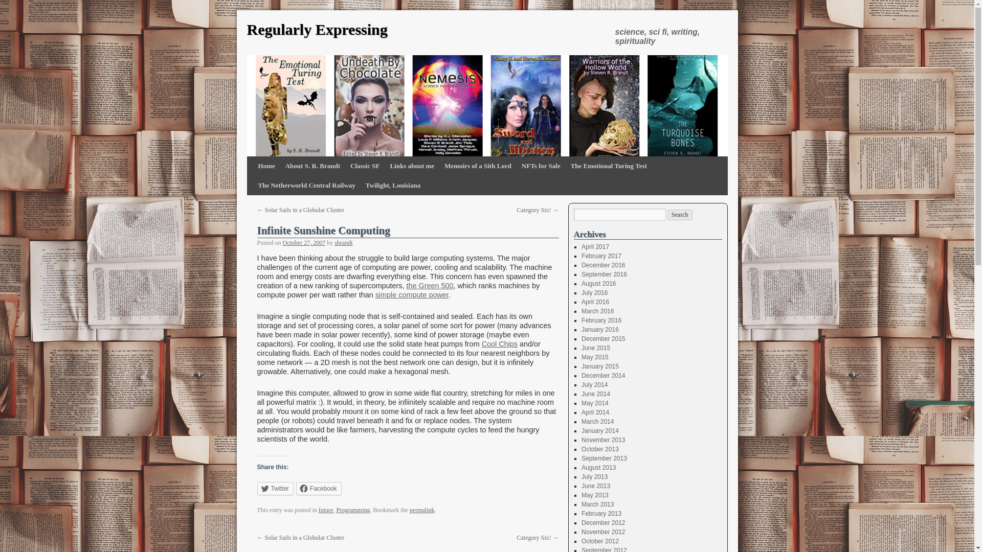  I want to click on Home, so click(266, 166).